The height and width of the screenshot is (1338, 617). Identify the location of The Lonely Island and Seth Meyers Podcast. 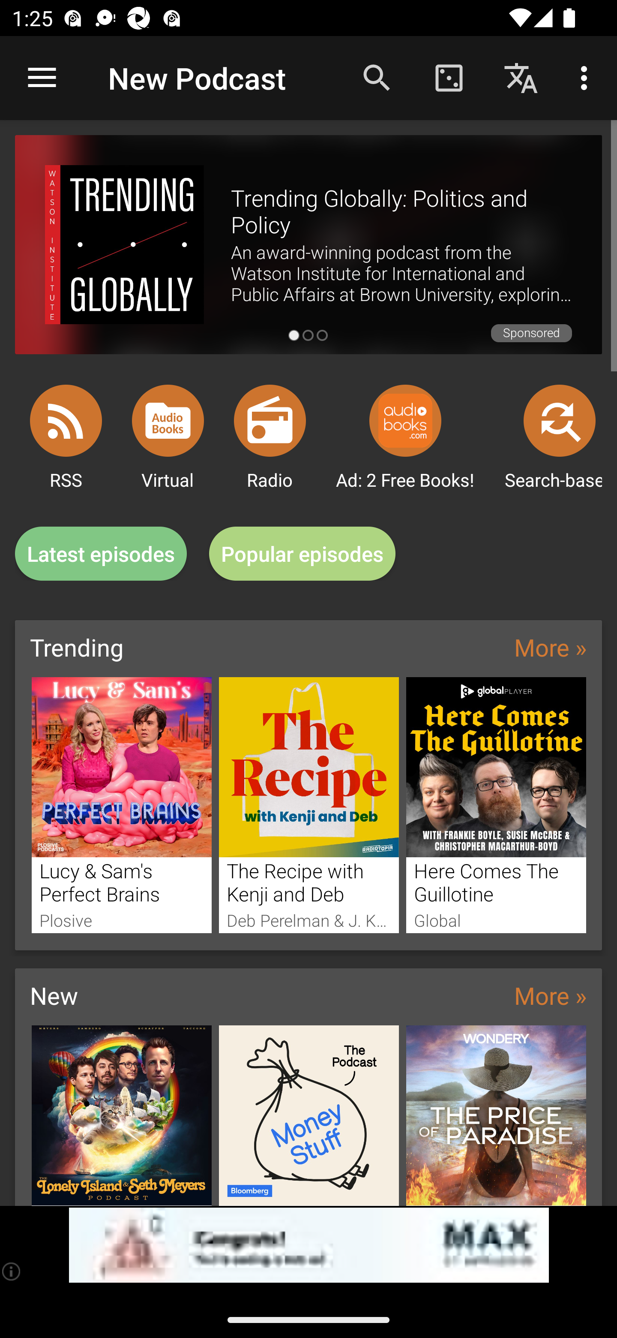
(121, 1115).